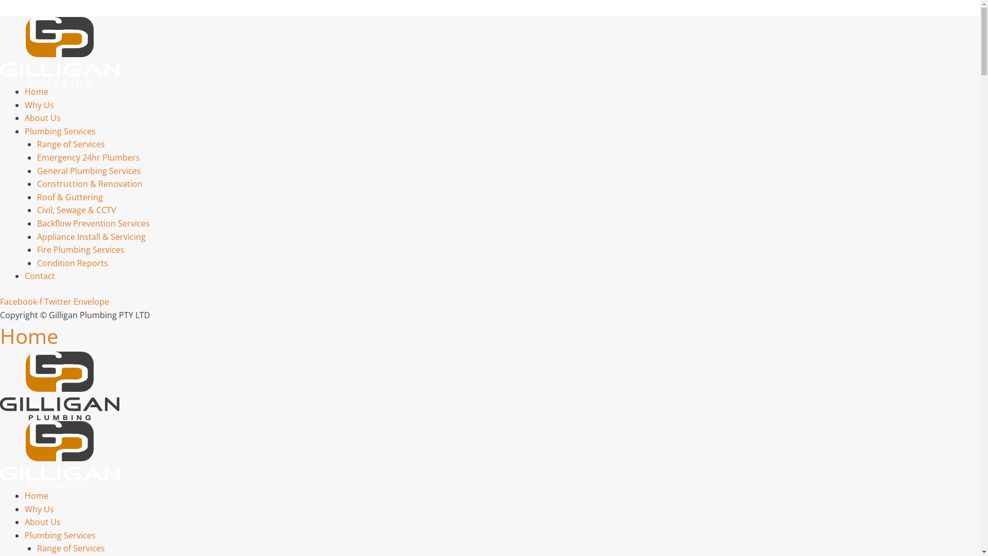 This screenshot has height=556, width=988. I want to click on Why Us, so click(39, 105).